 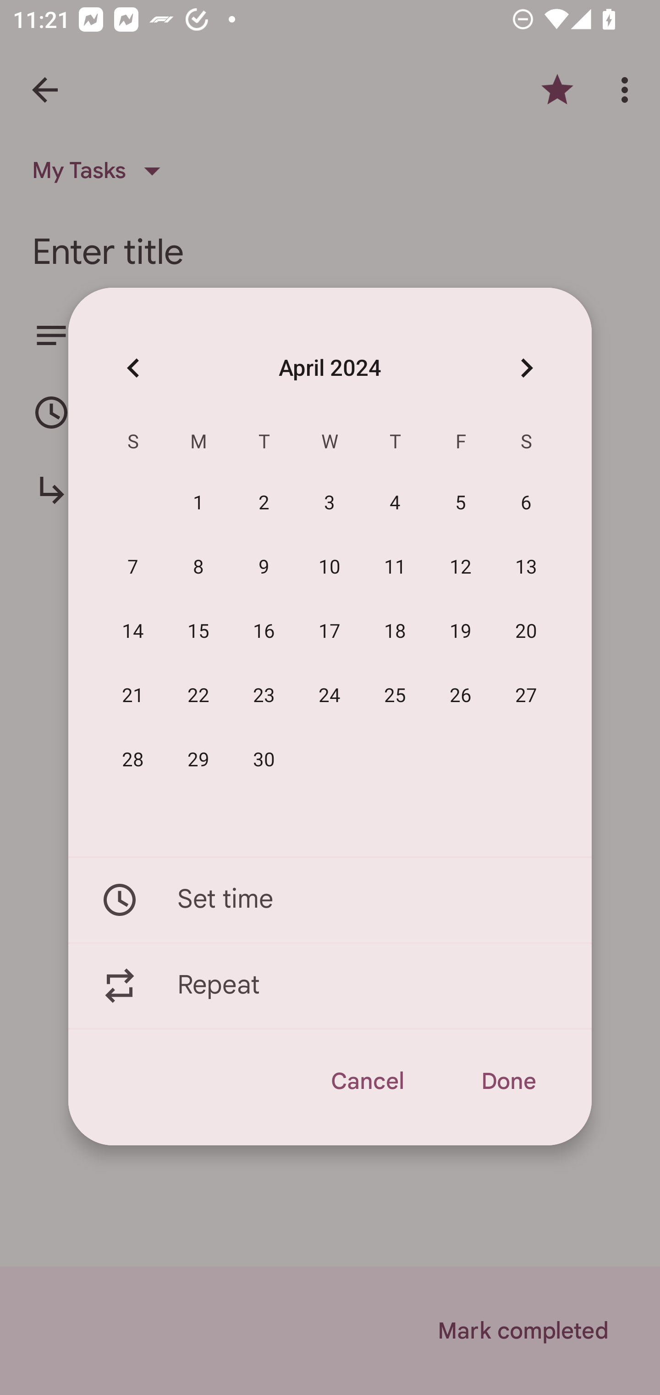 What do you see at coordinates (395, 568) in the screenshot?
I see `11 11 April 2024` at bounding box center [395, 568].